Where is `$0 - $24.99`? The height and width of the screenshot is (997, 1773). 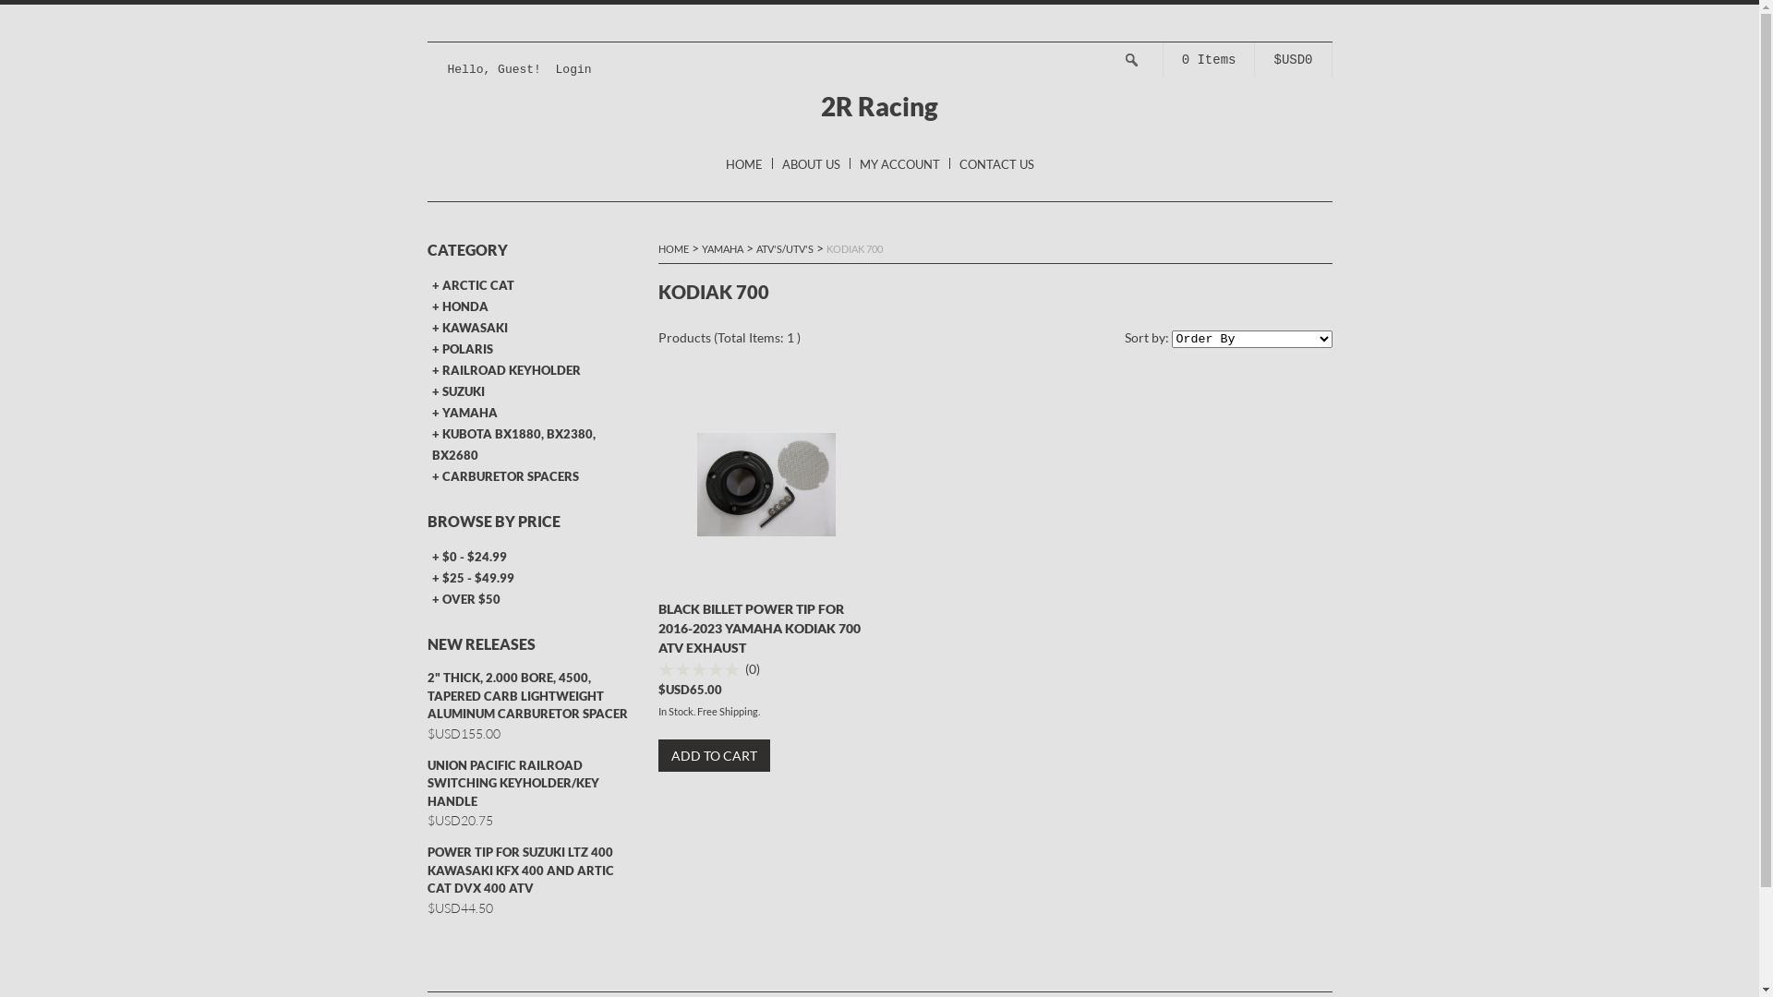 $0 - $24.99 is located at coordinates (532, 558).